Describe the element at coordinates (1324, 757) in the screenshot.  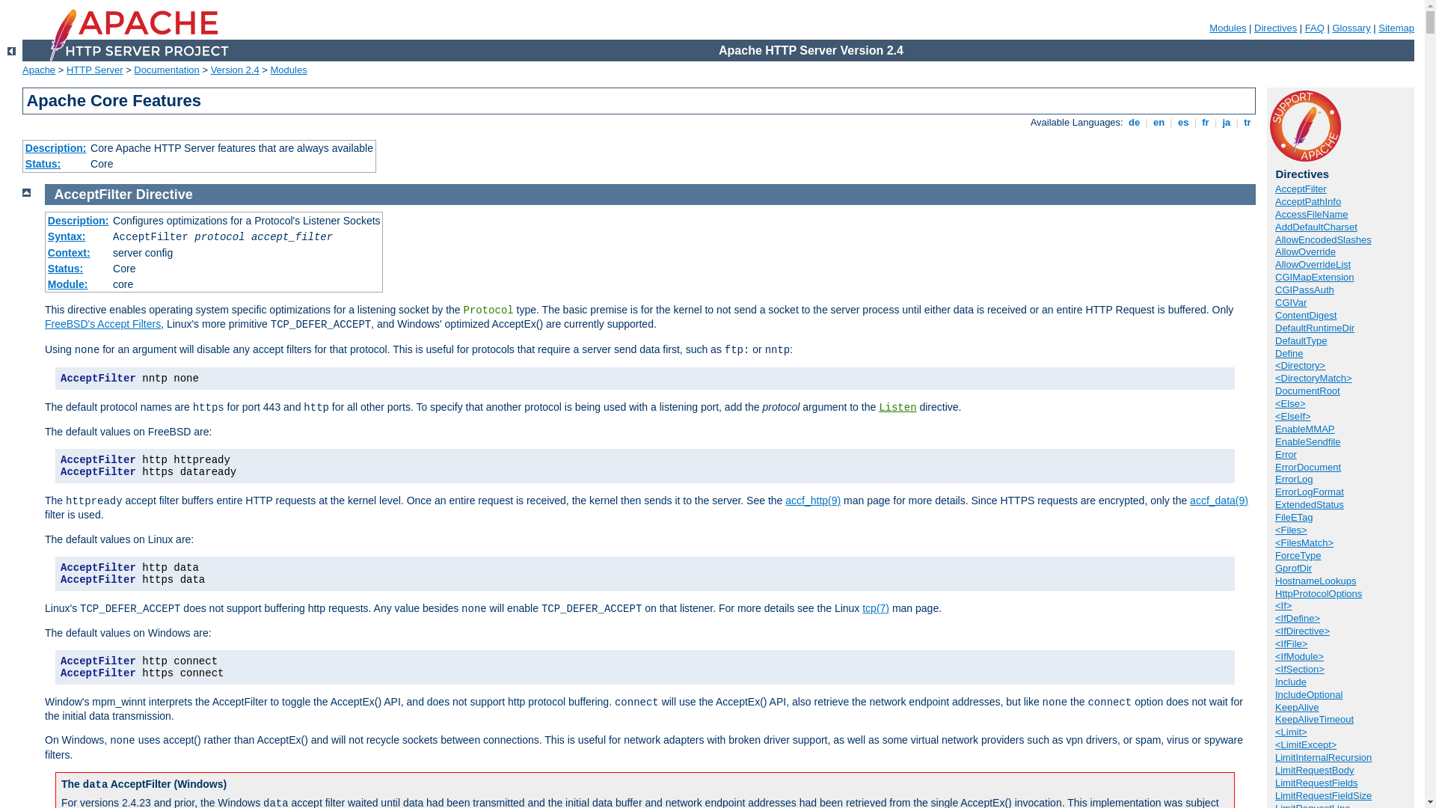
I see `LimitInternalRecursion` at that location.